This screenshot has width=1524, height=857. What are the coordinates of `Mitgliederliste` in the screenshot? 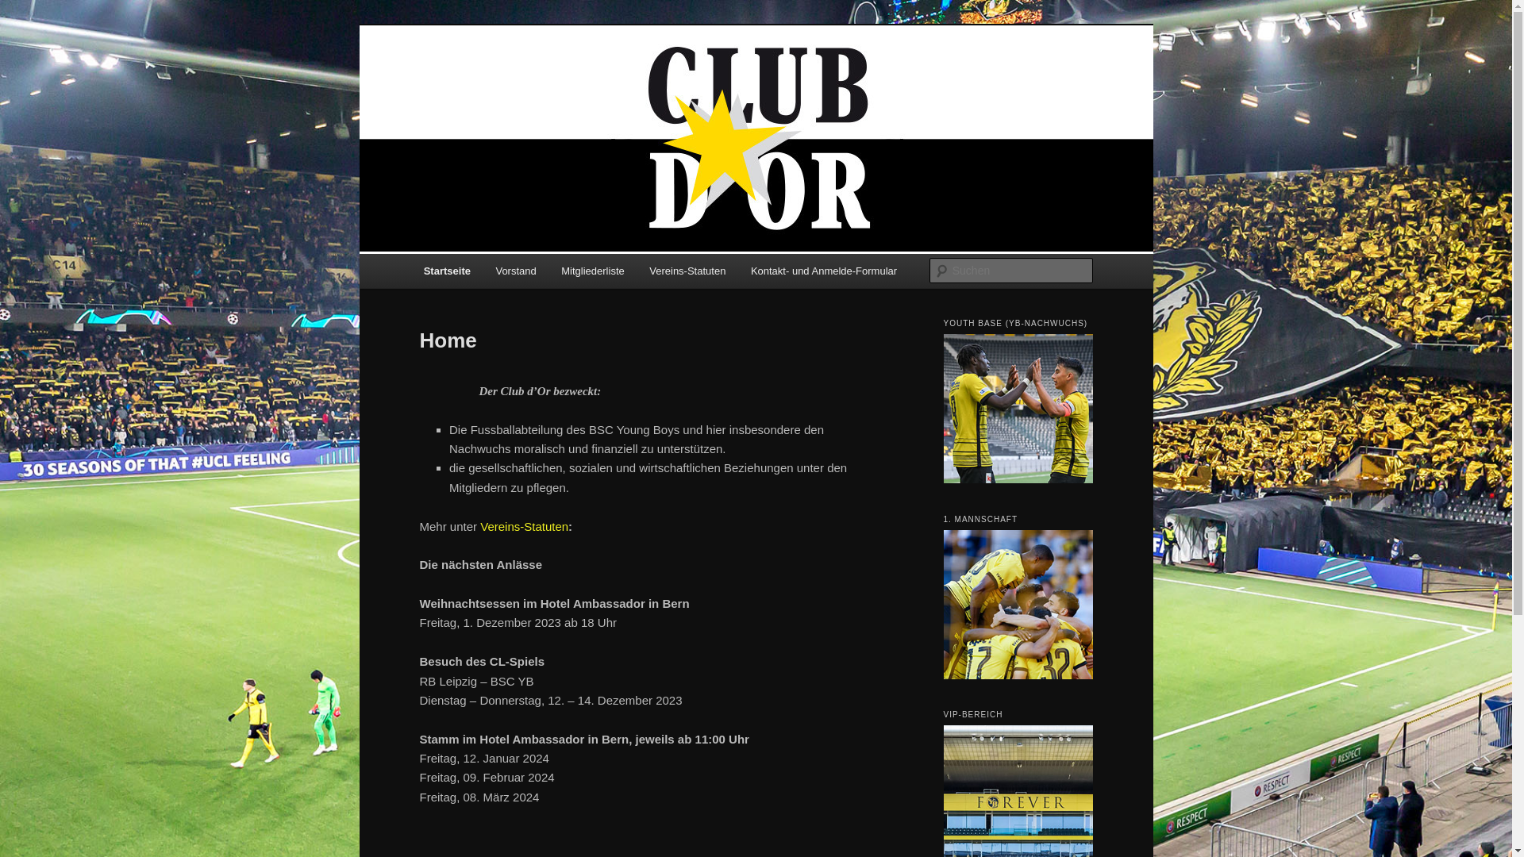 It's located at (594, 271).